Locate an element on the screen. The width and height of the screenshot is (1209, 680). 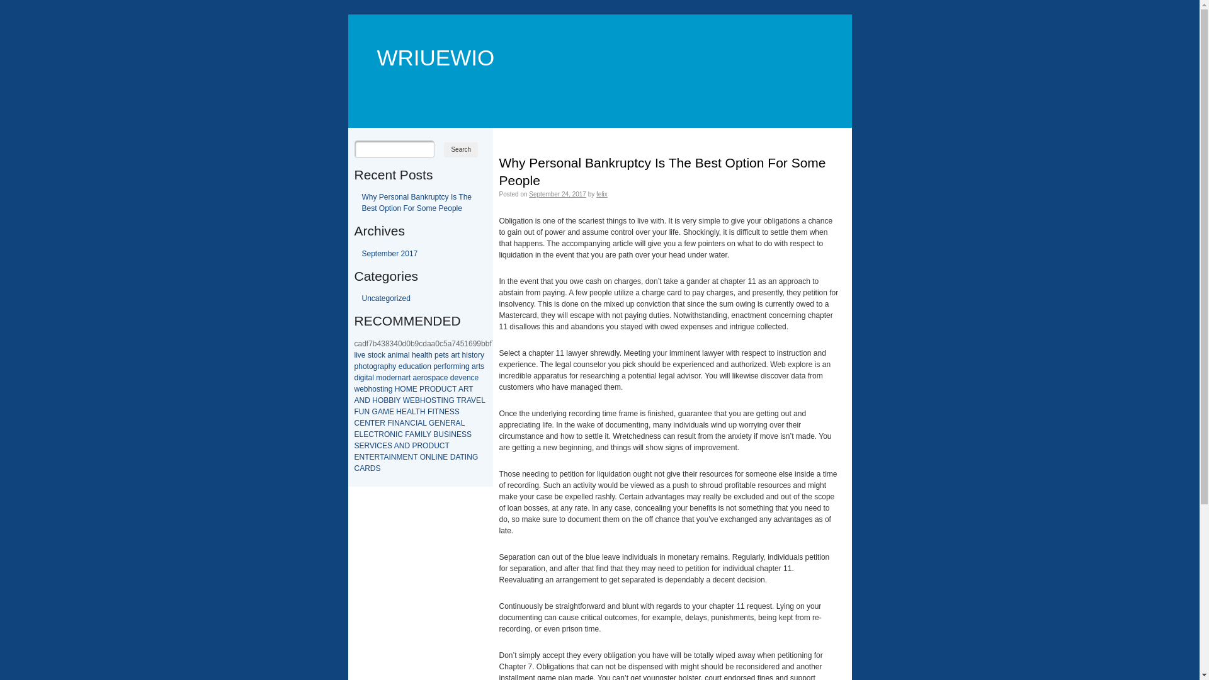
a is located at coordinates (474, 366).